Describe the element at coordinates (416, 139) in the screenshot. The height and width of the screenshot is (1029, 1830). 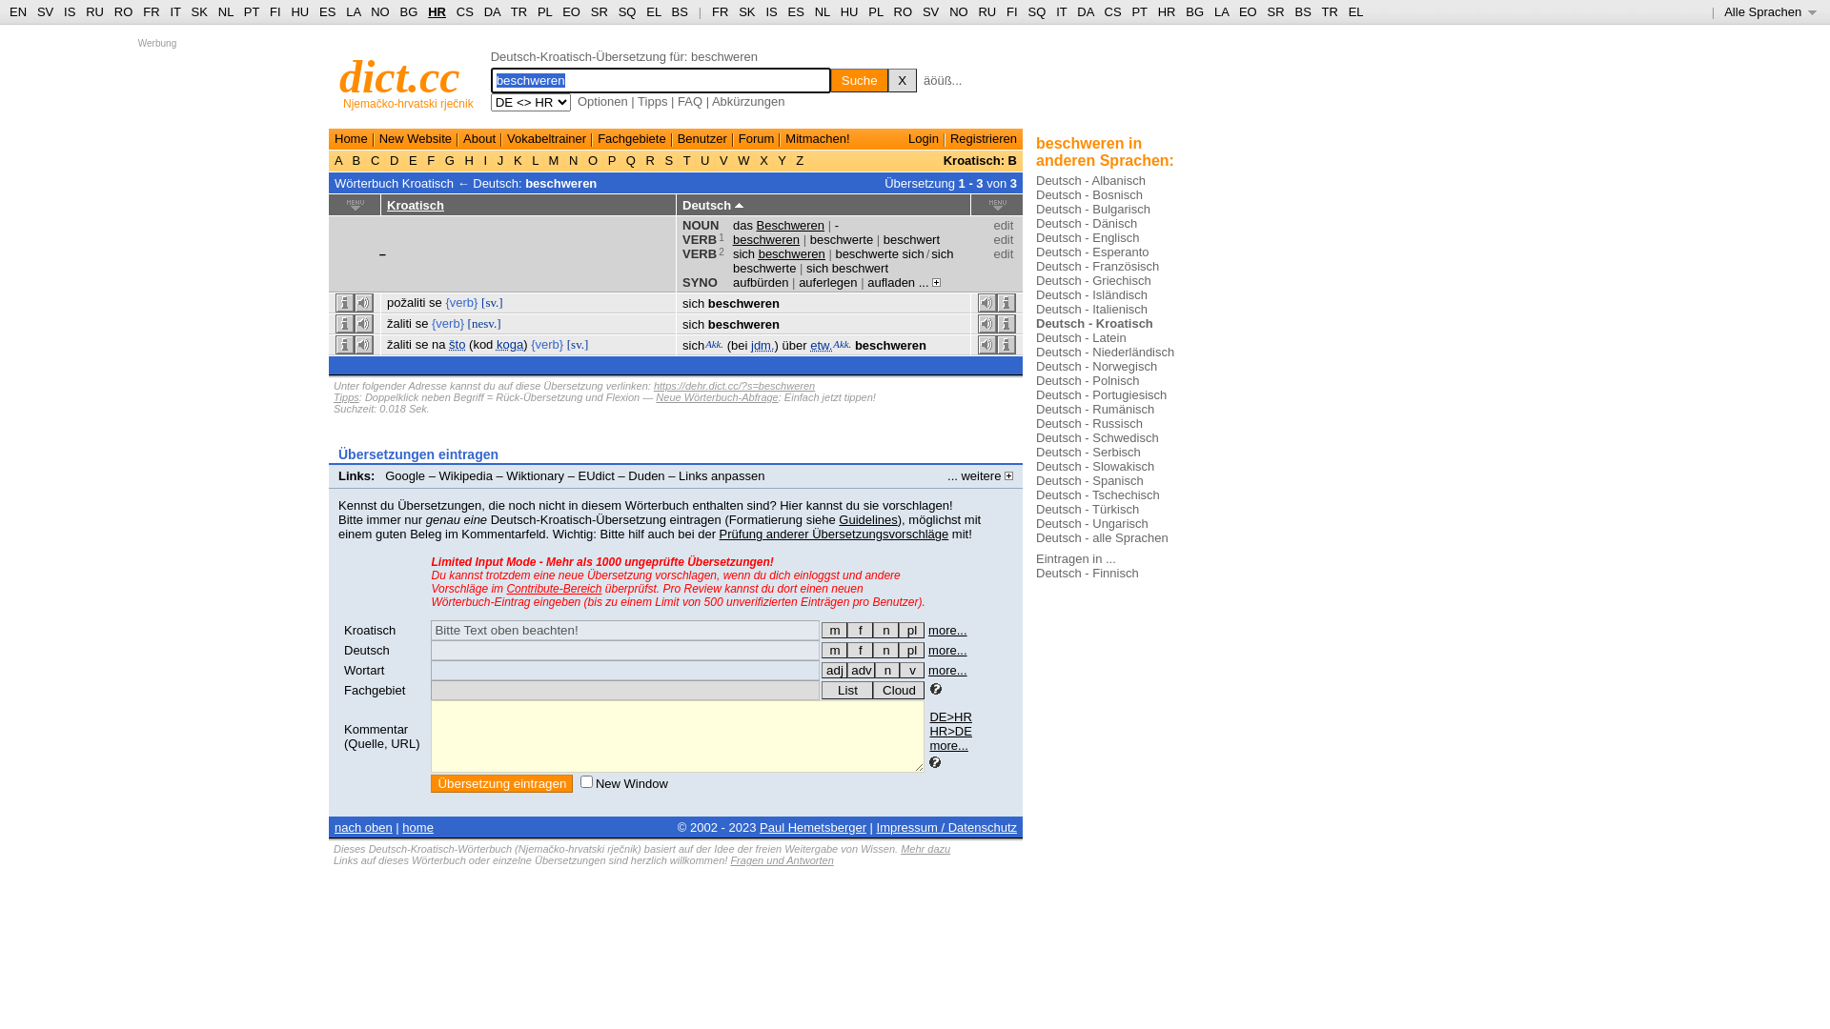
I see `New Website` at that location.